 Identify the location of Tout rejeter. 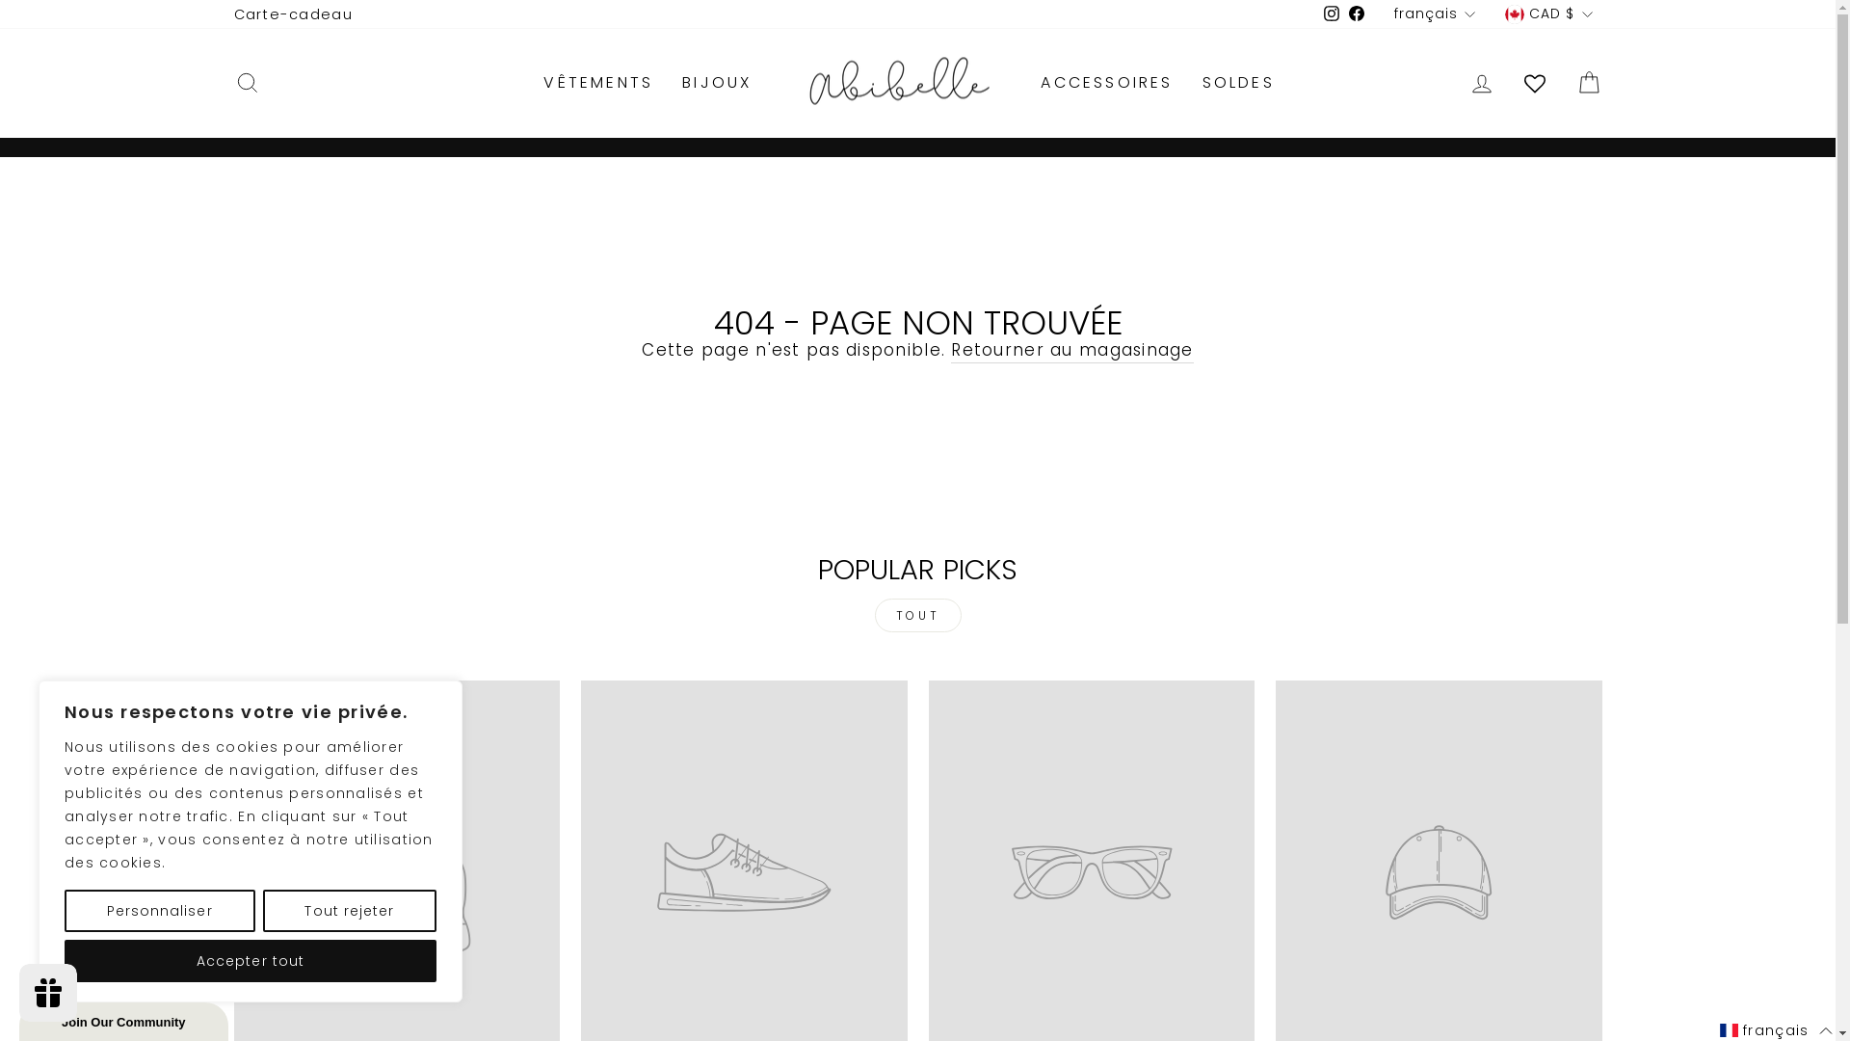
(350, 911).